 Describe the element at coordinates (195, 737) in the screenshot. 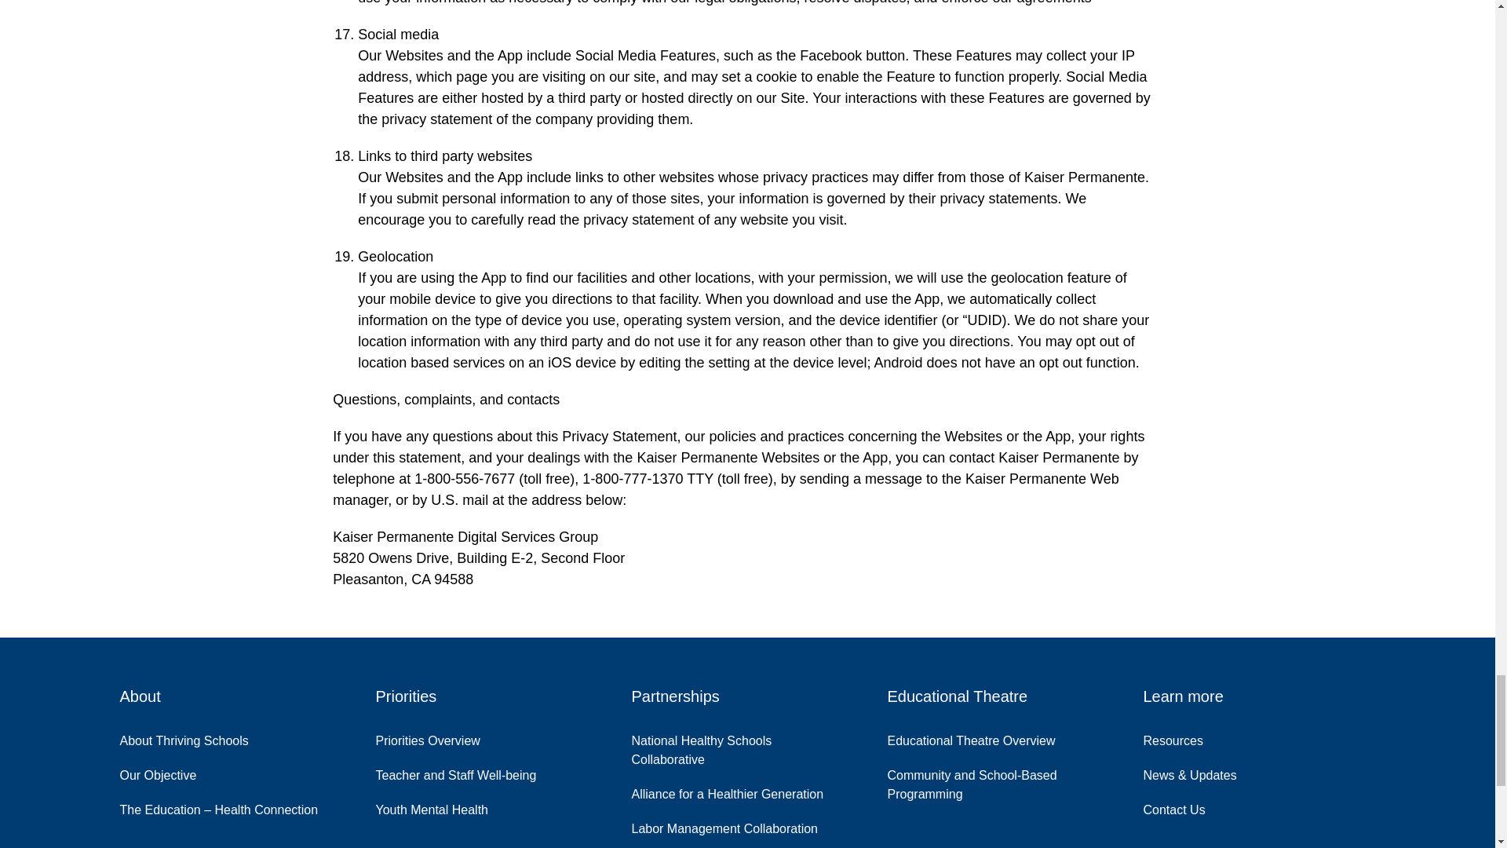

I see `About Thriving Schools` at that location.